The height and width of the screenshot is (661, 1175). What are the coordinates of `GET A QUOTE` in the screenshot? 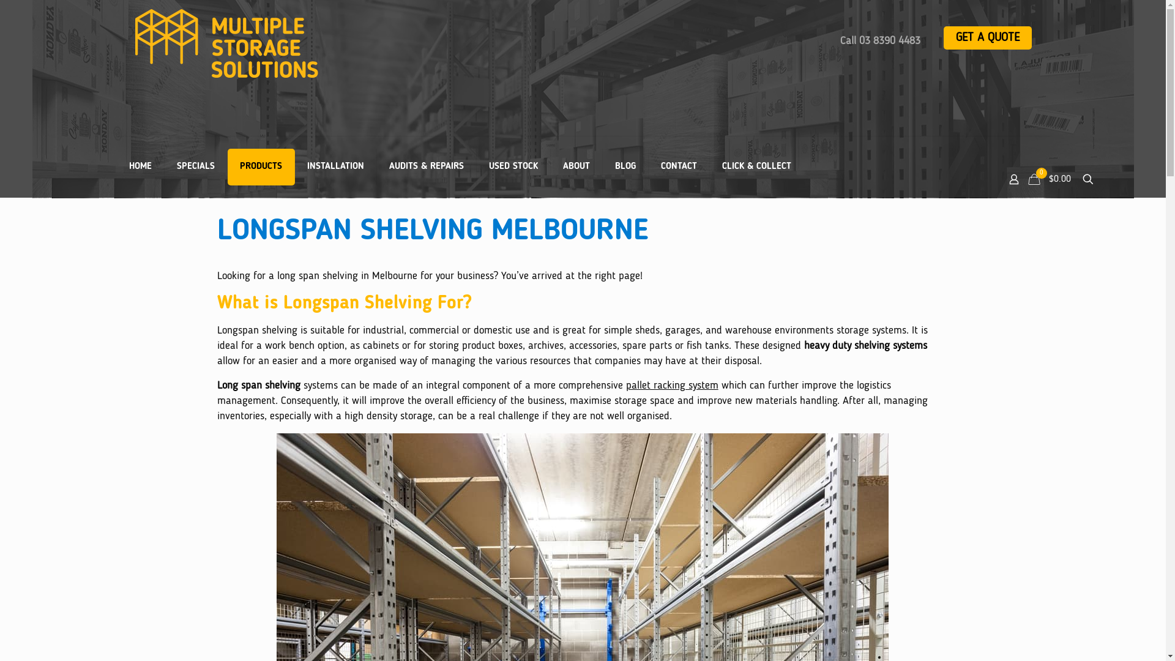 It's located at (988, 38).